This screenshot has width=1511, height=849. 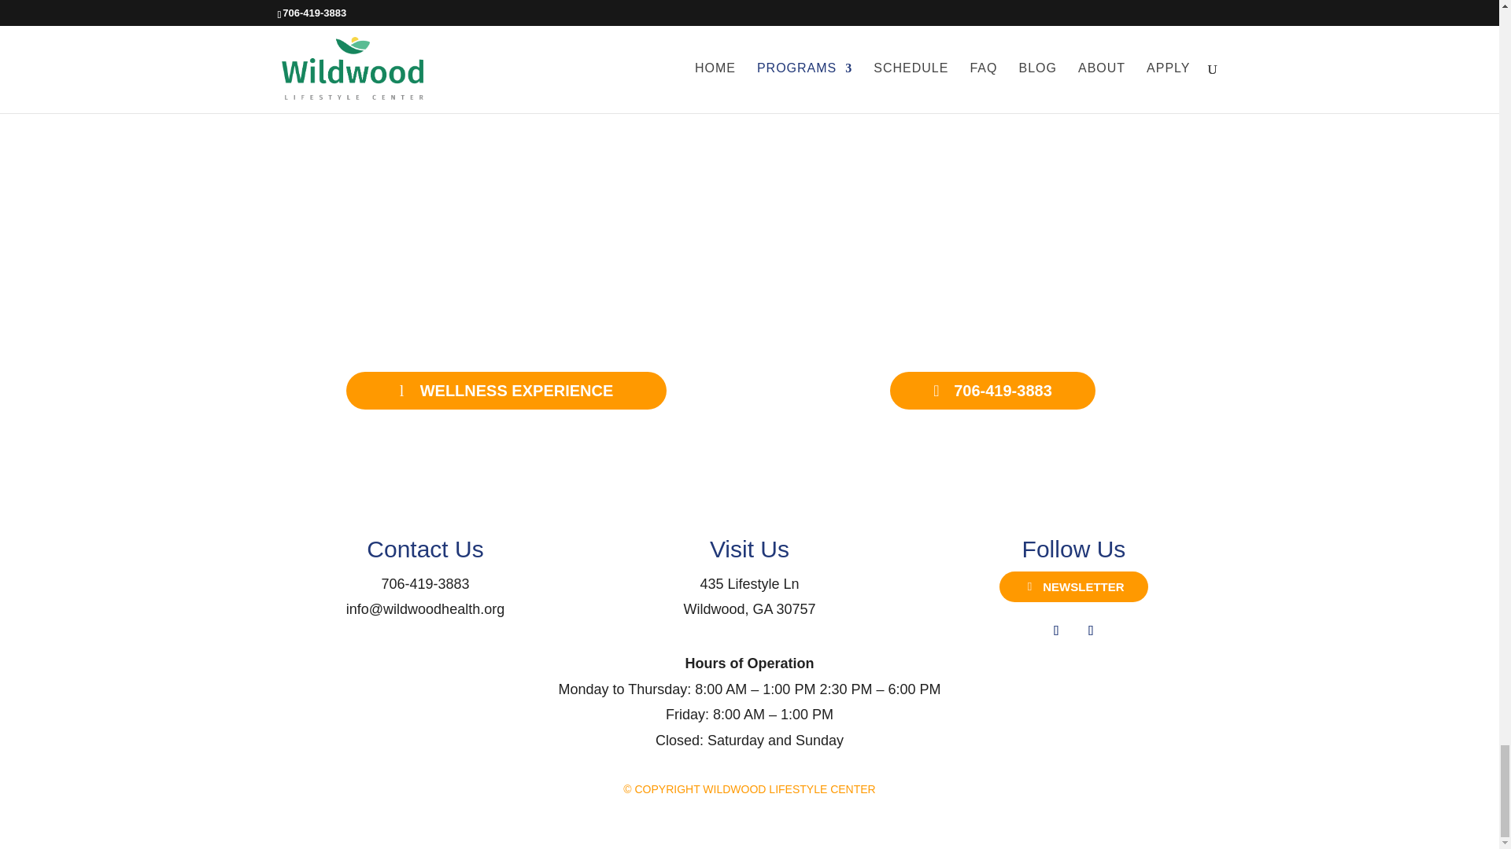 What do you see at coordinates (505, 390) in the screenshot?
I see `Click to Call` at bounding box center [505, 390].